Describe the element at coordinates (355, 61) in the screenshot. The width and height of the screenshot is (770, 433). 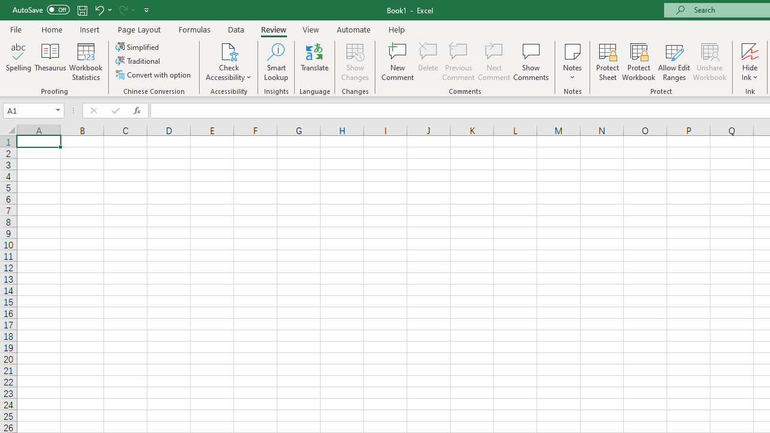
I see `Show Changes` at that location.